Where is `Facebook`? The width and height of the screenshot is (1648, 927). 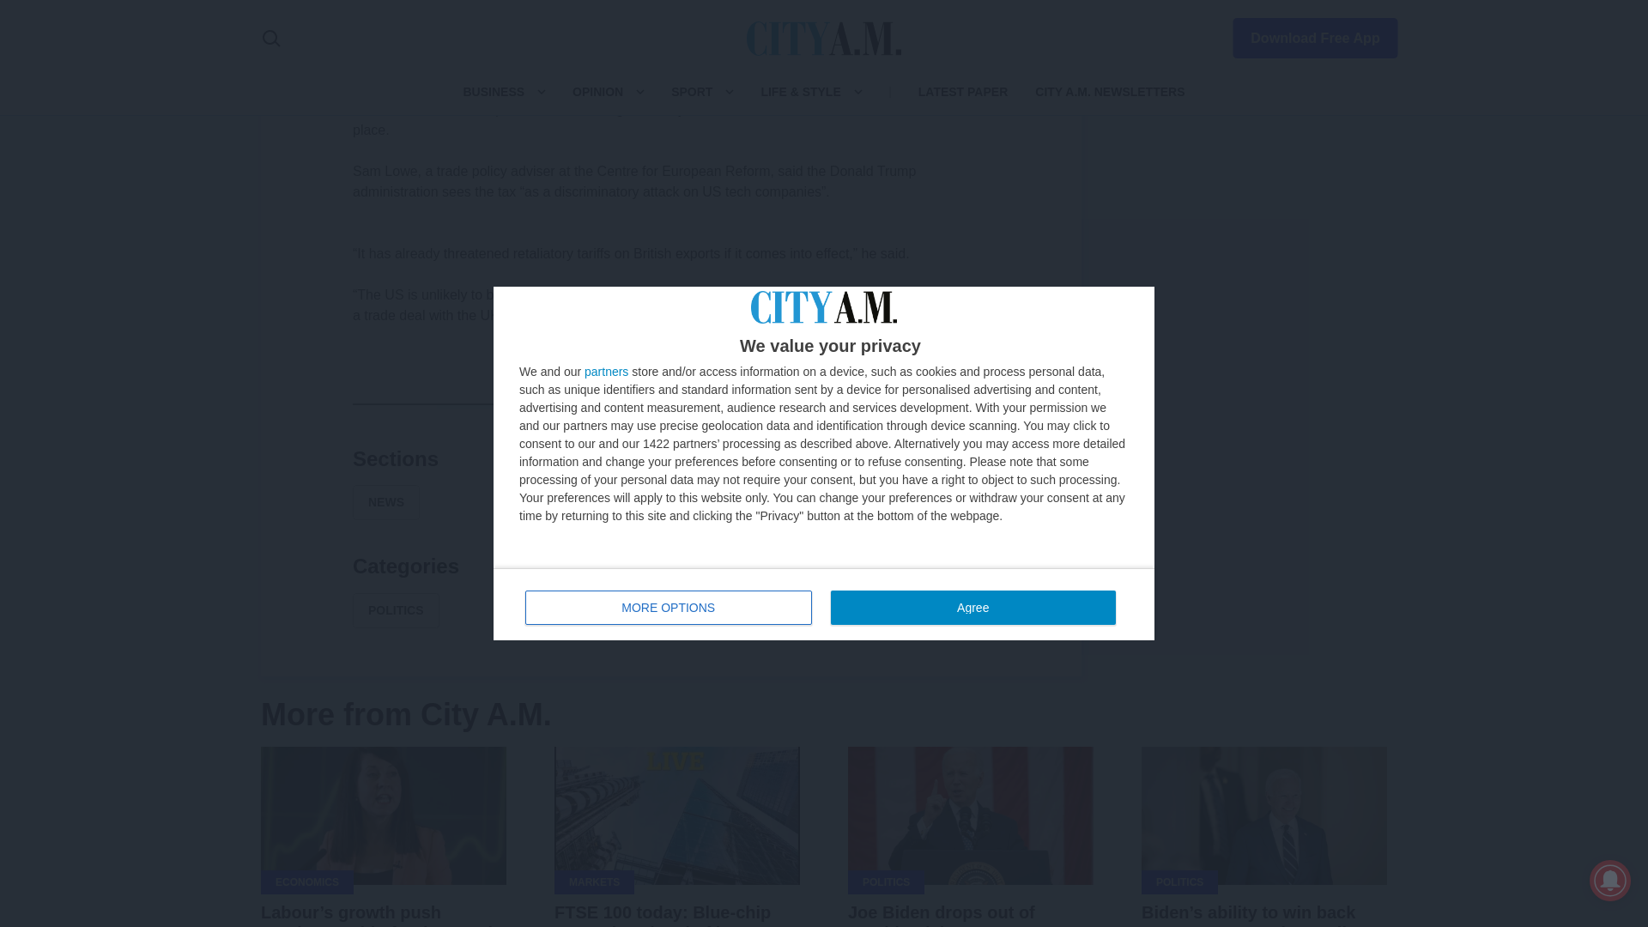 Facebook is located at coordinates (589, 403).